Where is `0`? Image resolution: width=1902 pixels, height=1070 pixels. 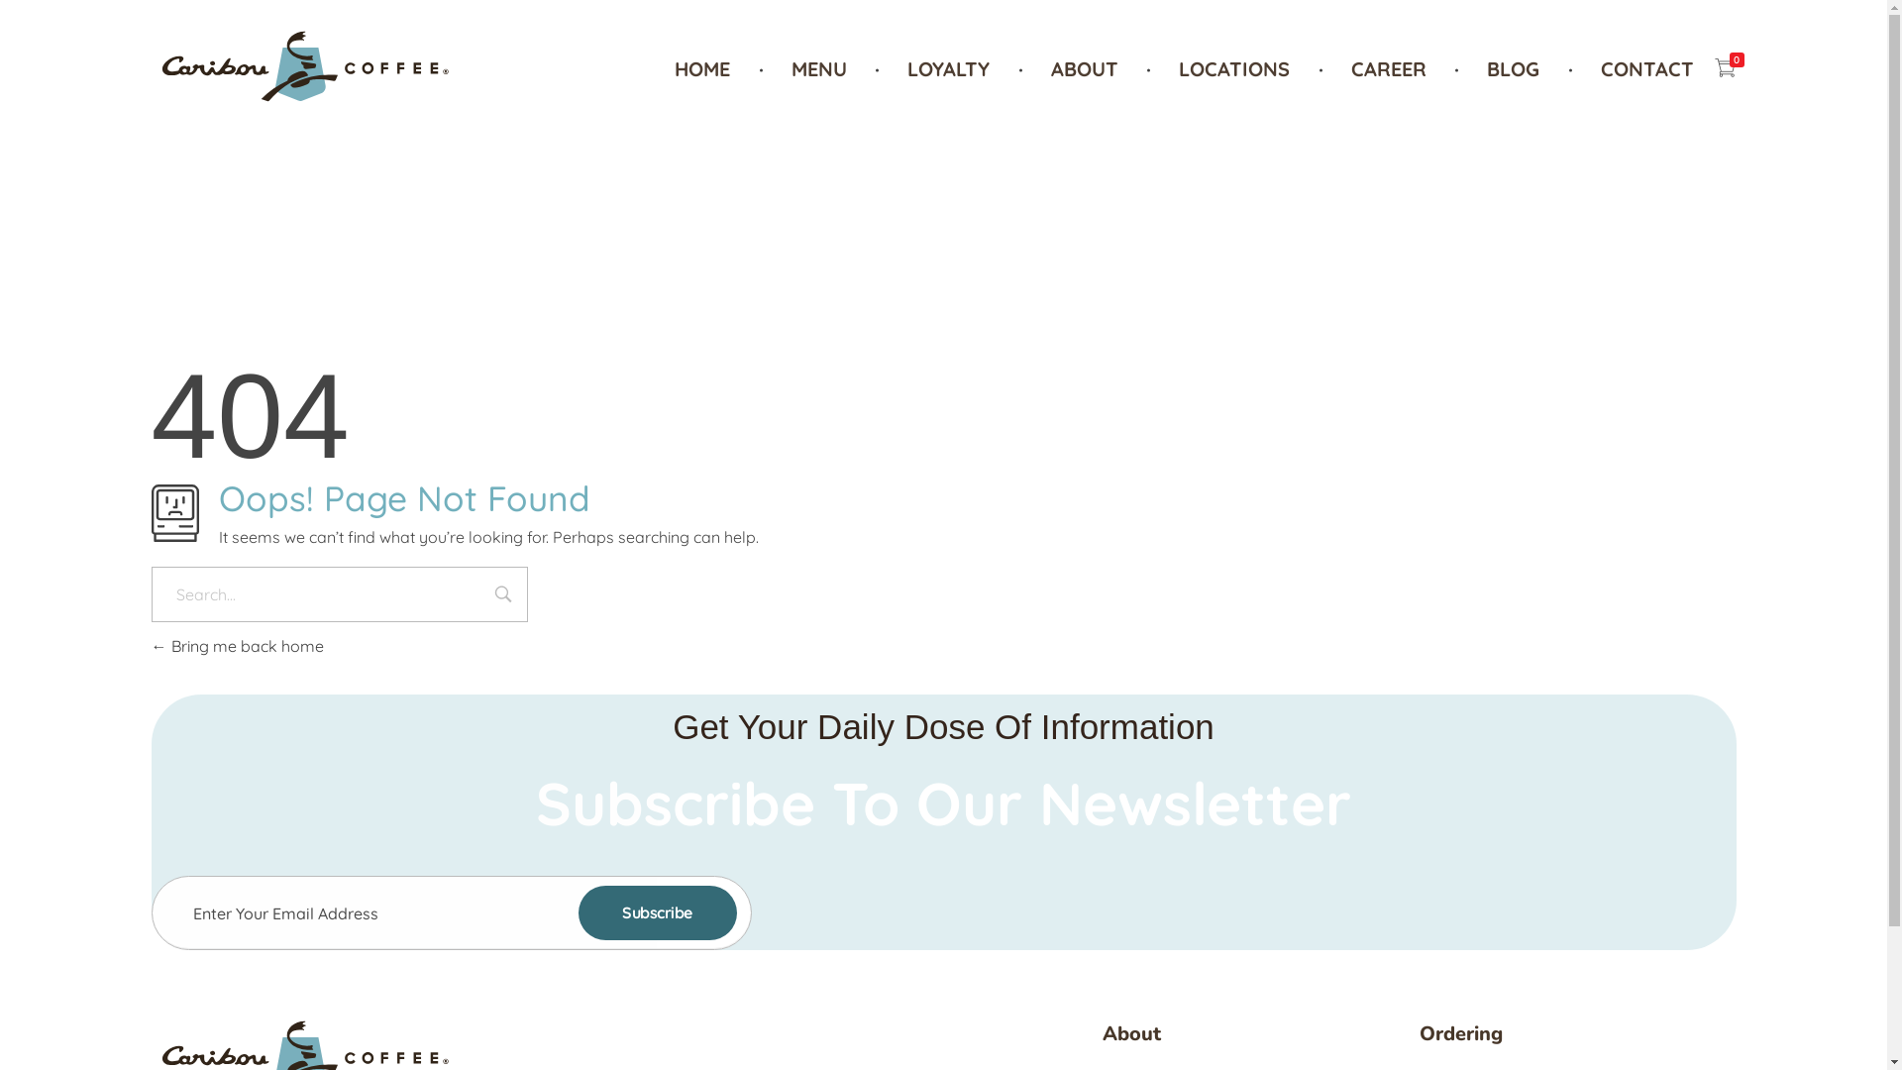
0 is located at coordinates (1726, 69).